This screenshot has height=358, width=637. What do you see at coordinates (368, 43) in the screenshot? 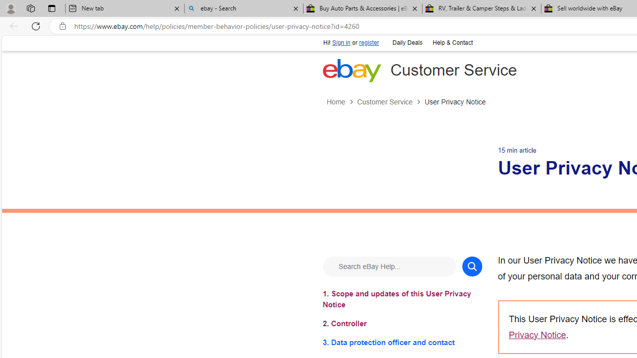
I see `register` at bounding box center [368, 43].